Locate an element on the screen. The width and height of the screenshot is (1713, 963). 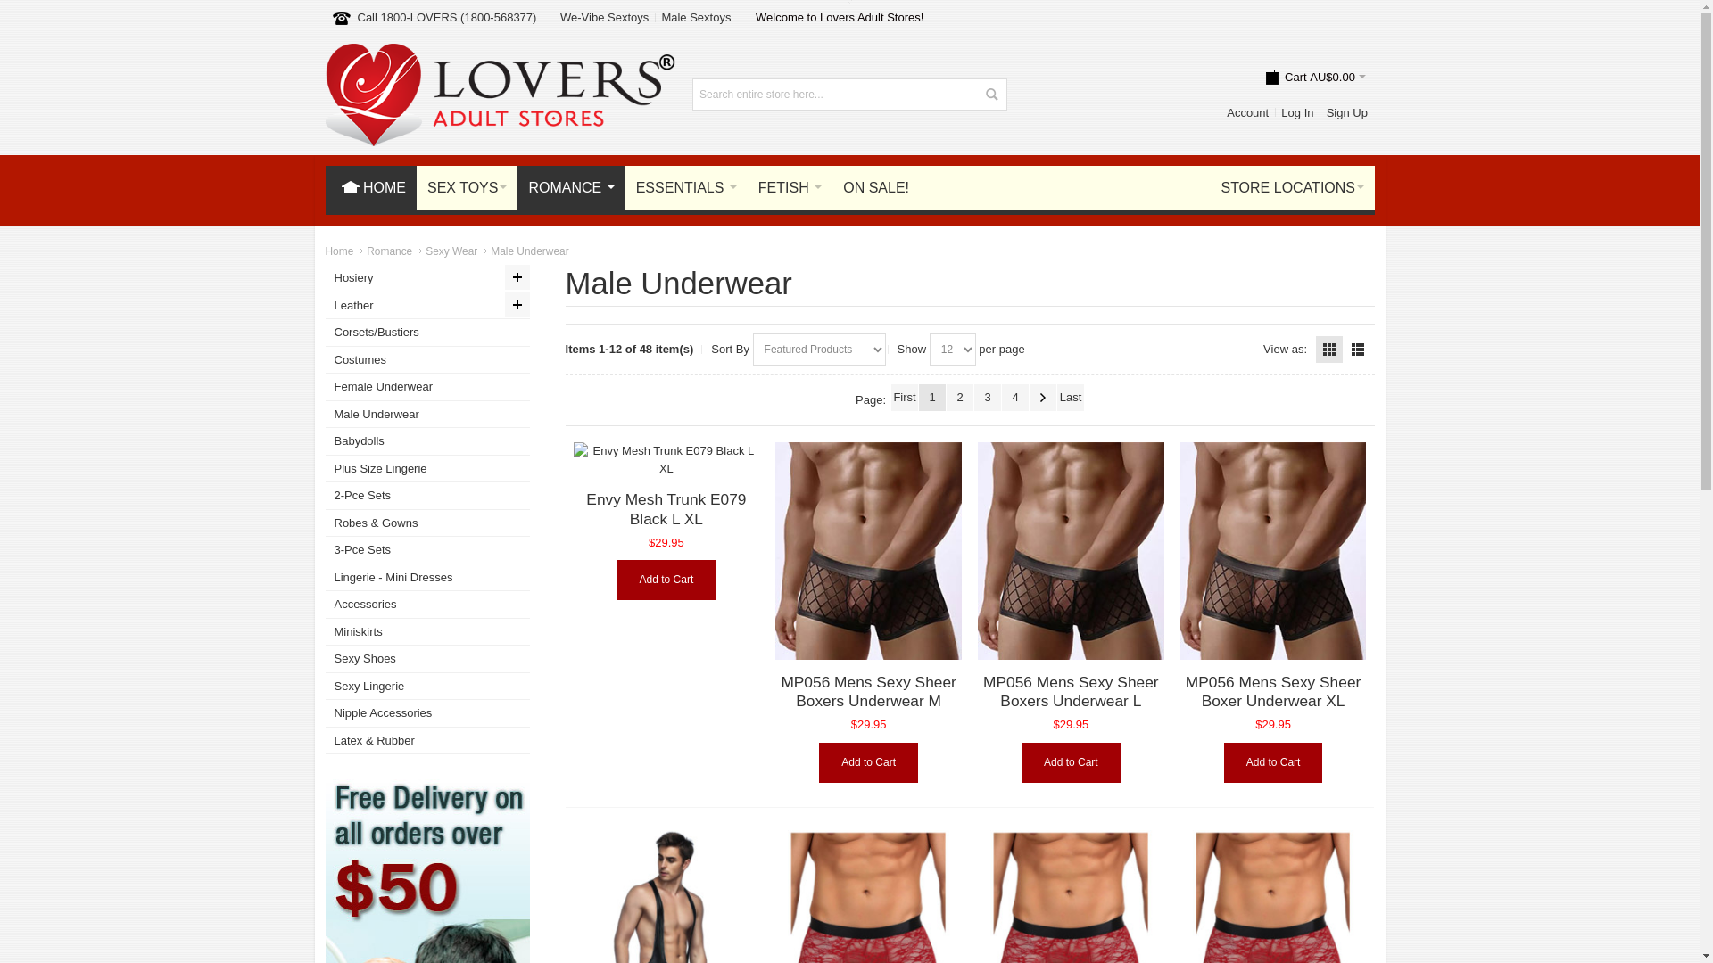
2-Pce Sets is located at coordinates (427, 496).